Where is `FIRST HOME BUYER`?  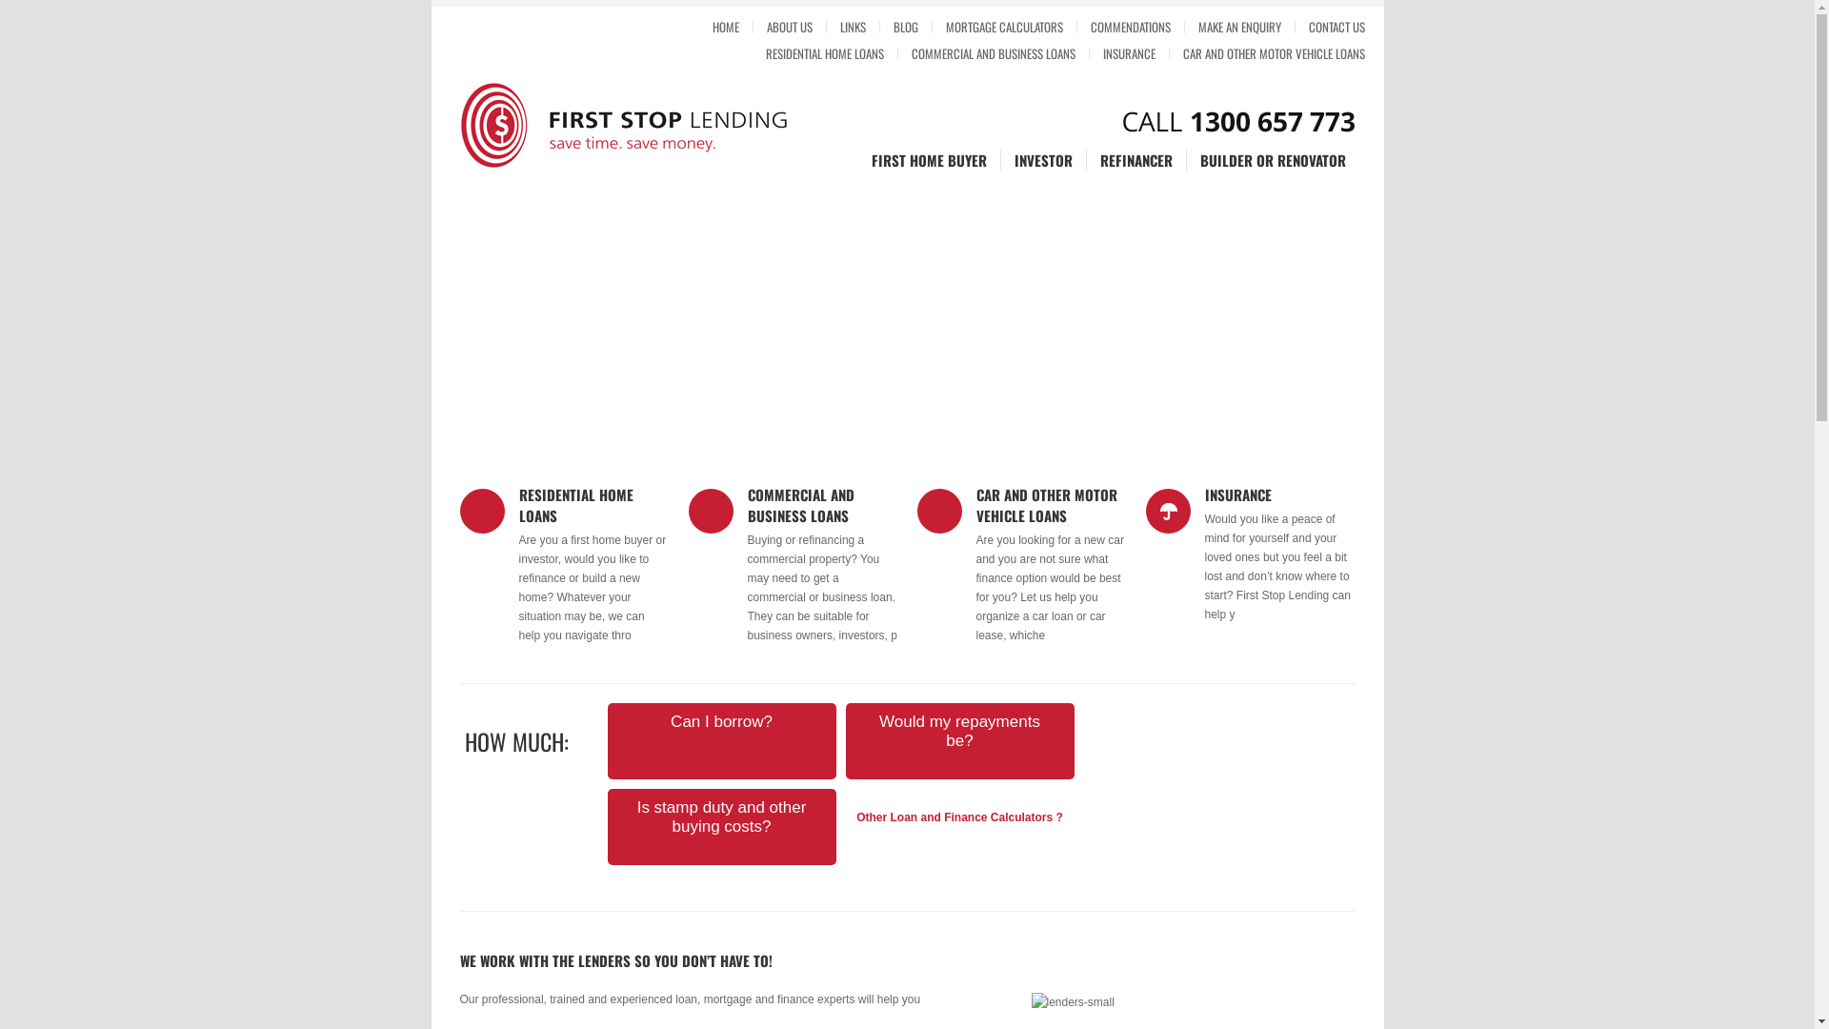
FIRST HOME BUYER is located at coordinates (928, 160).